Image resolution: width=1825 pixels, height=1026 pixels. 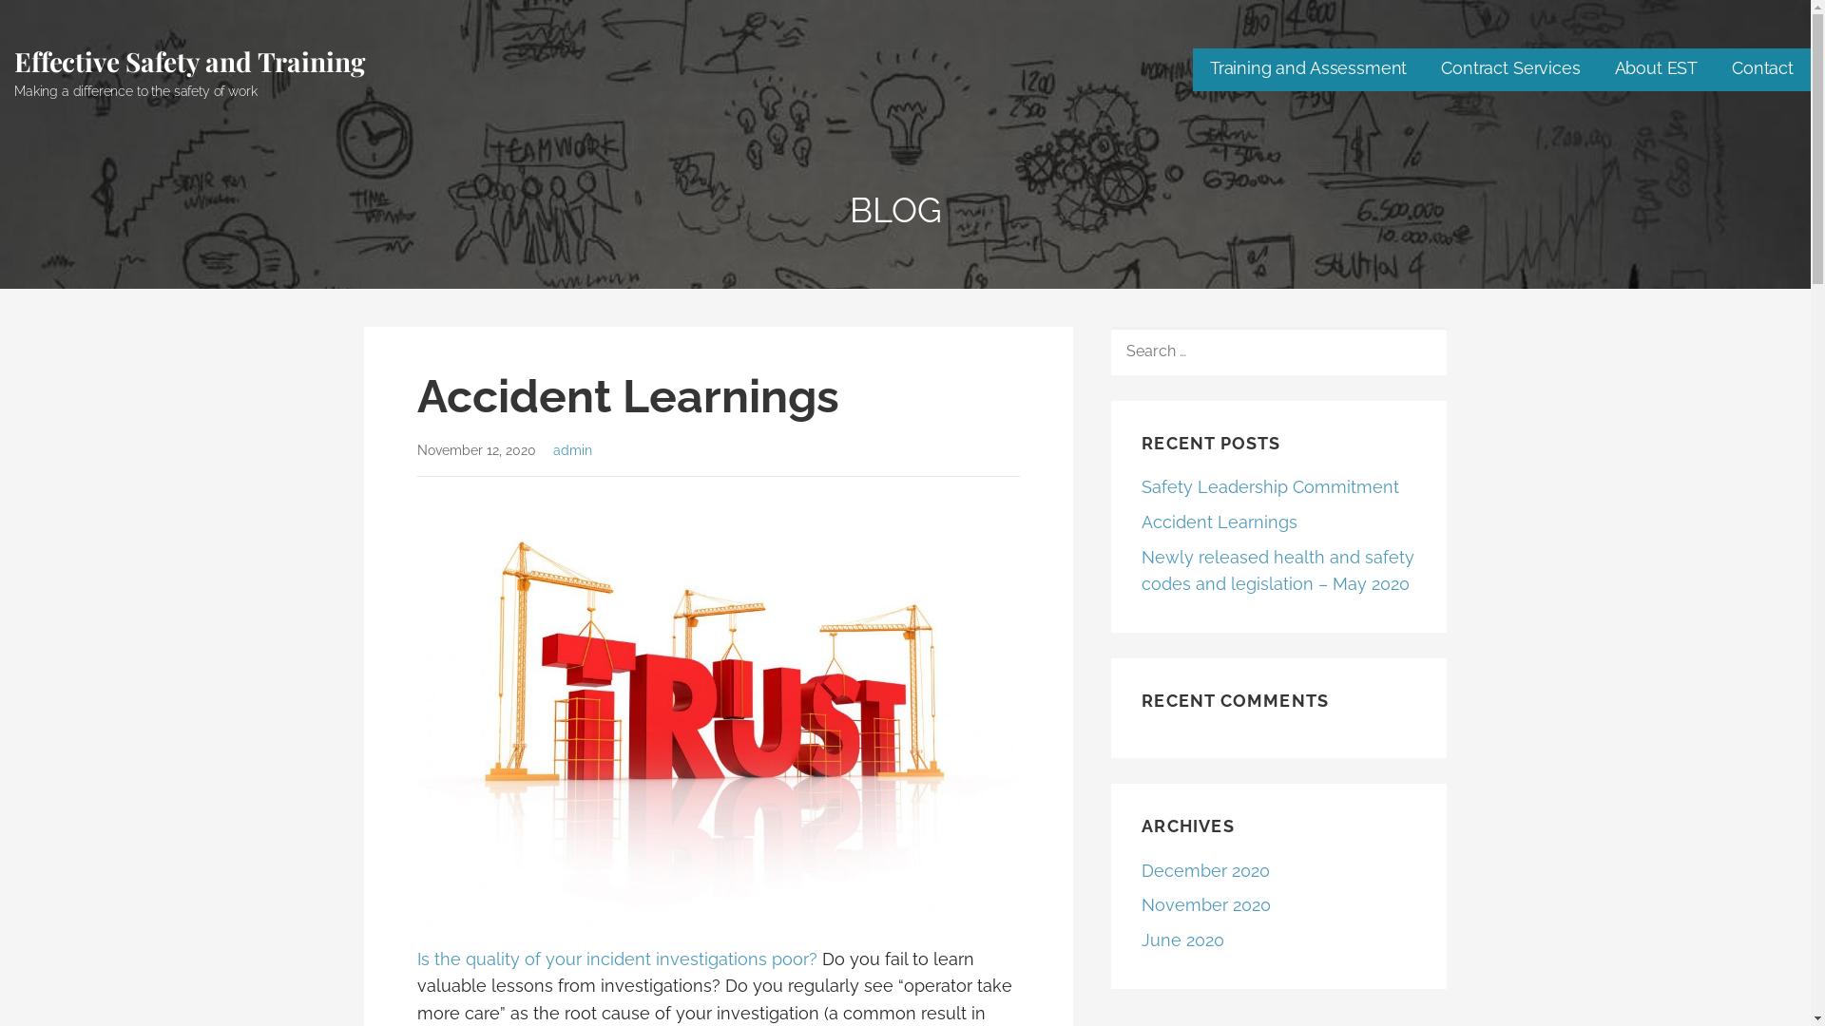 I want to click on Contract Services, so click(x=1510, y=70).